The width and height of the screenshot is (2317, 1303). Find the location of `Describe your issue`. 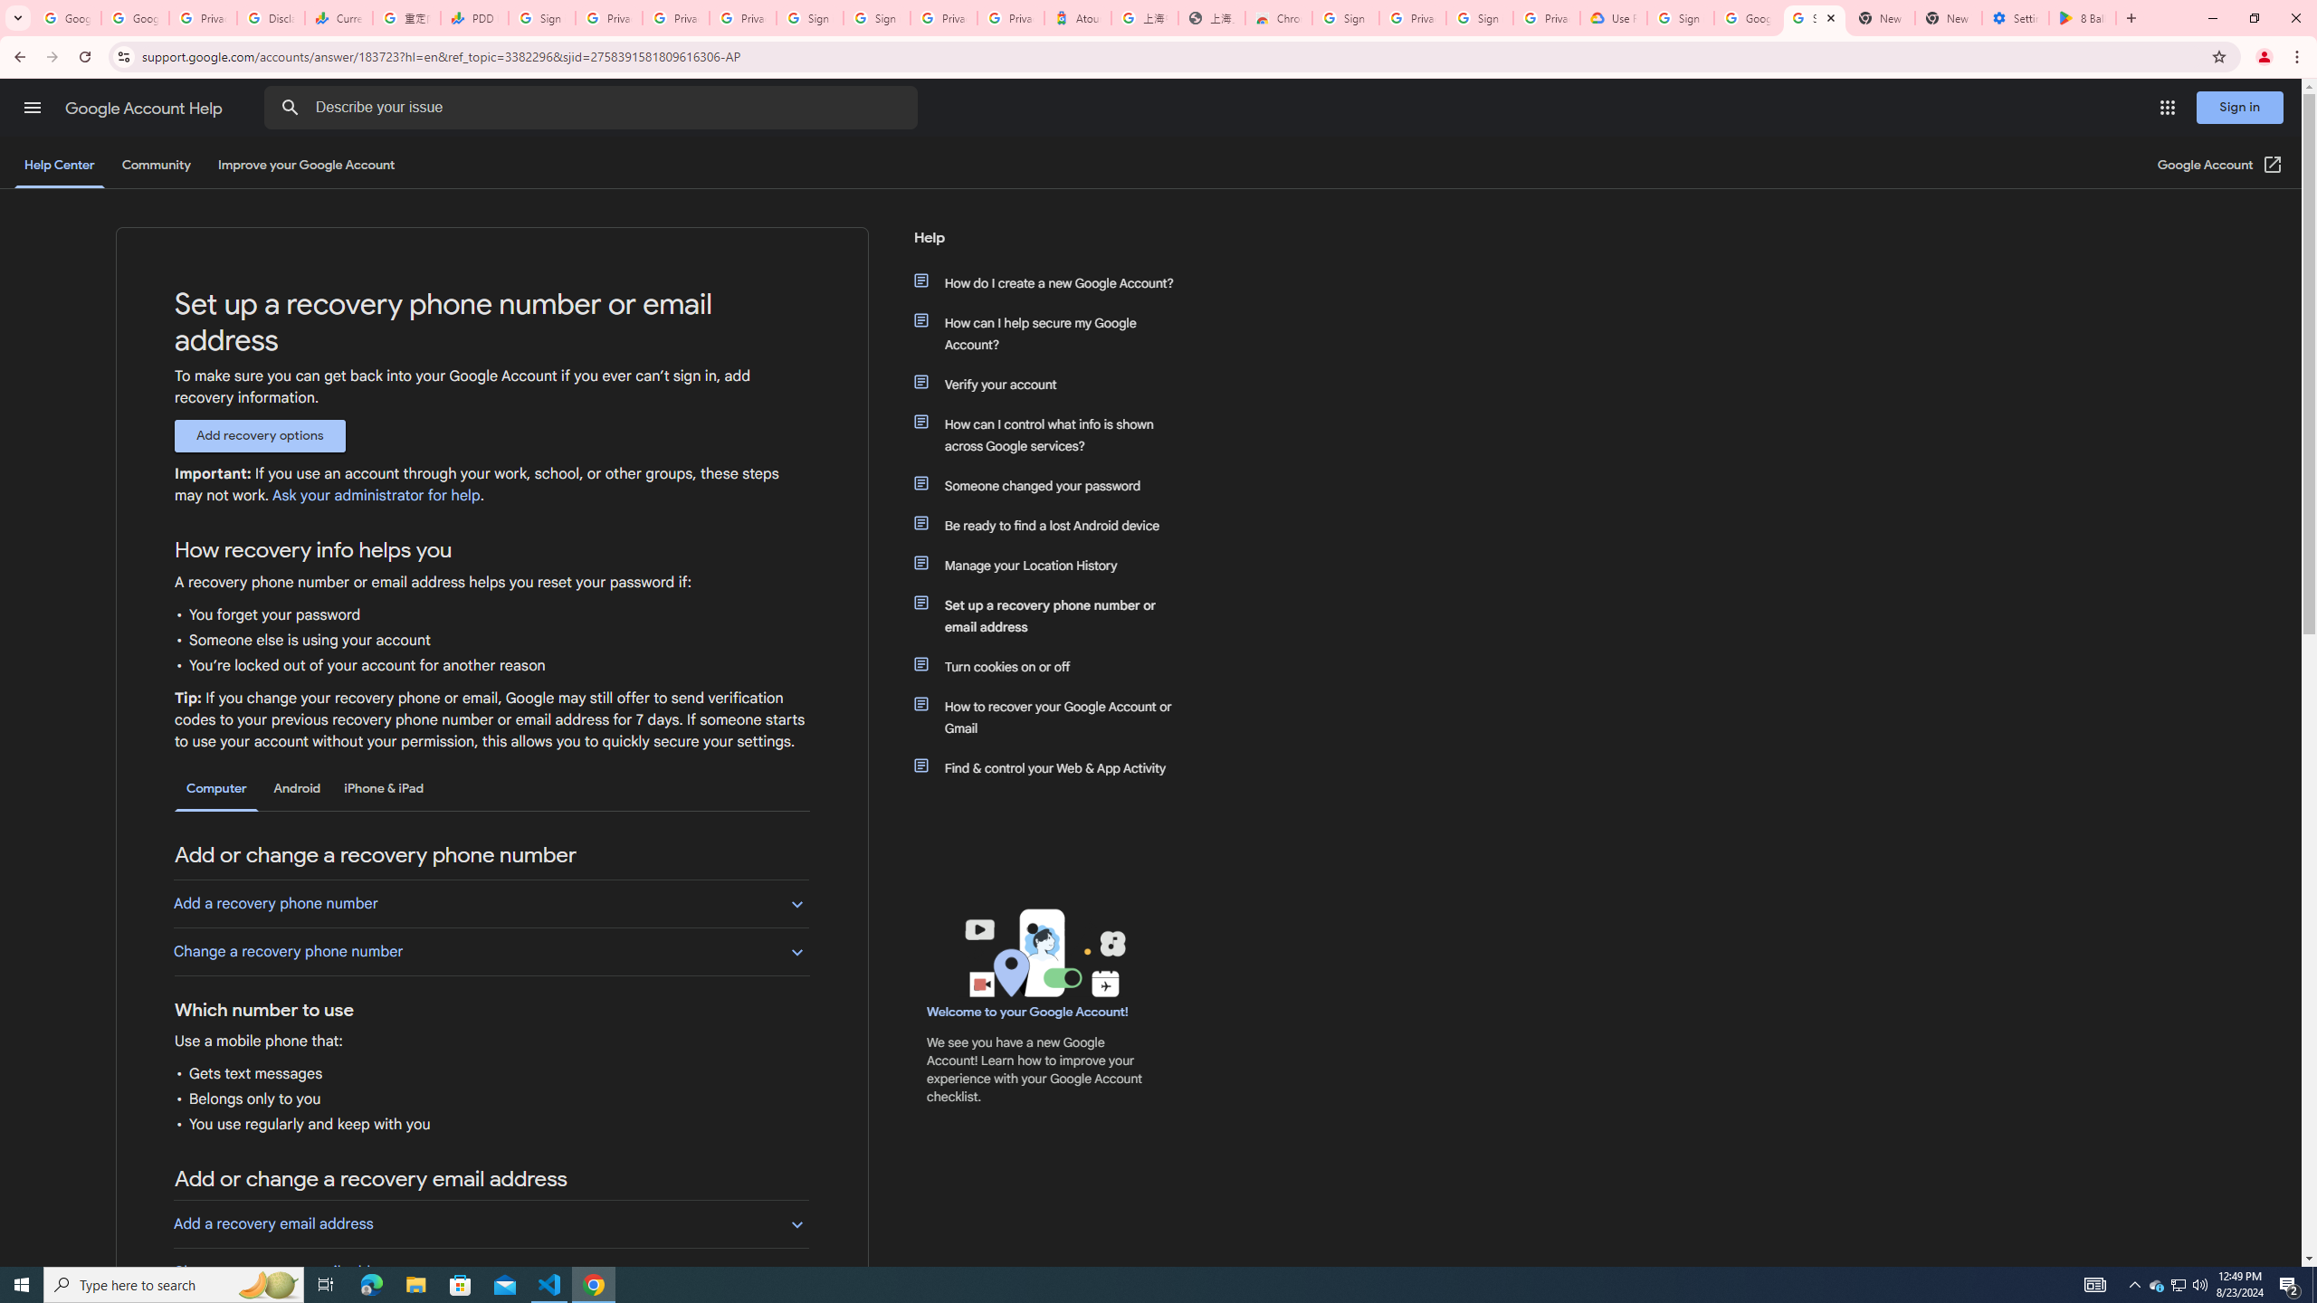

Describe your issue is located at coordinates (594, 108).